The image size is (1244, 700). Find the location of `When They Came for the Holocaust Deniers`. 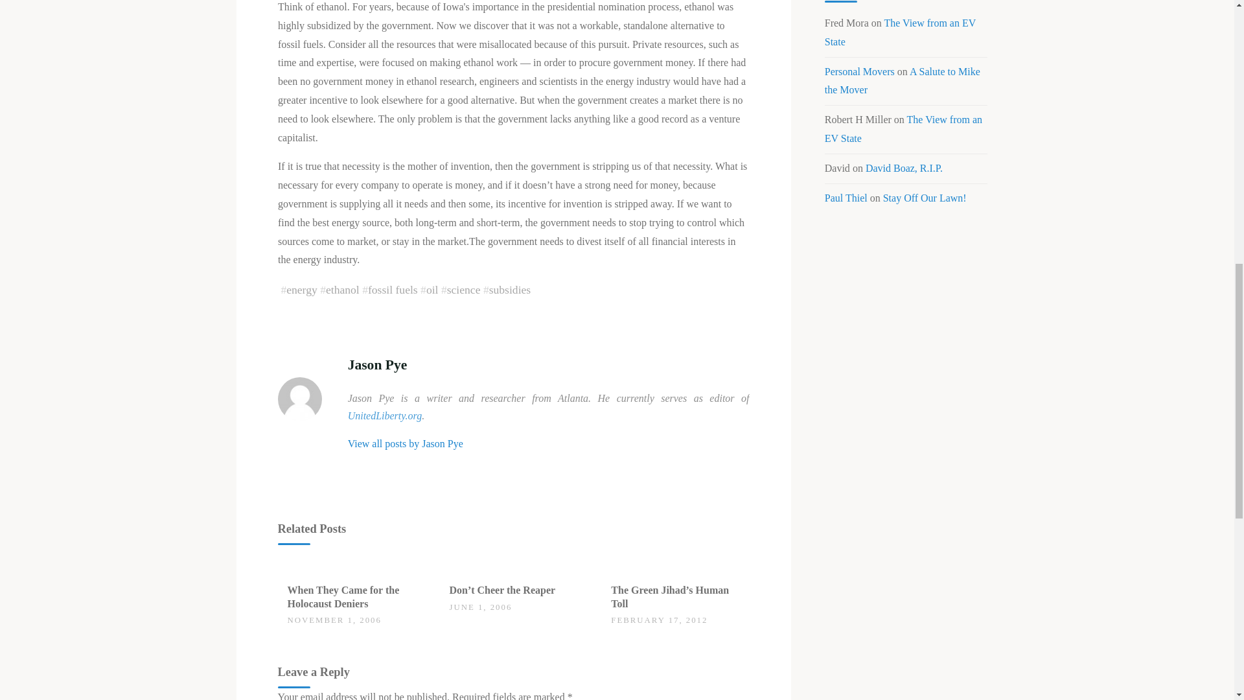

When They Came for the Holocaust Deniers is located at coordinates (343, 596).